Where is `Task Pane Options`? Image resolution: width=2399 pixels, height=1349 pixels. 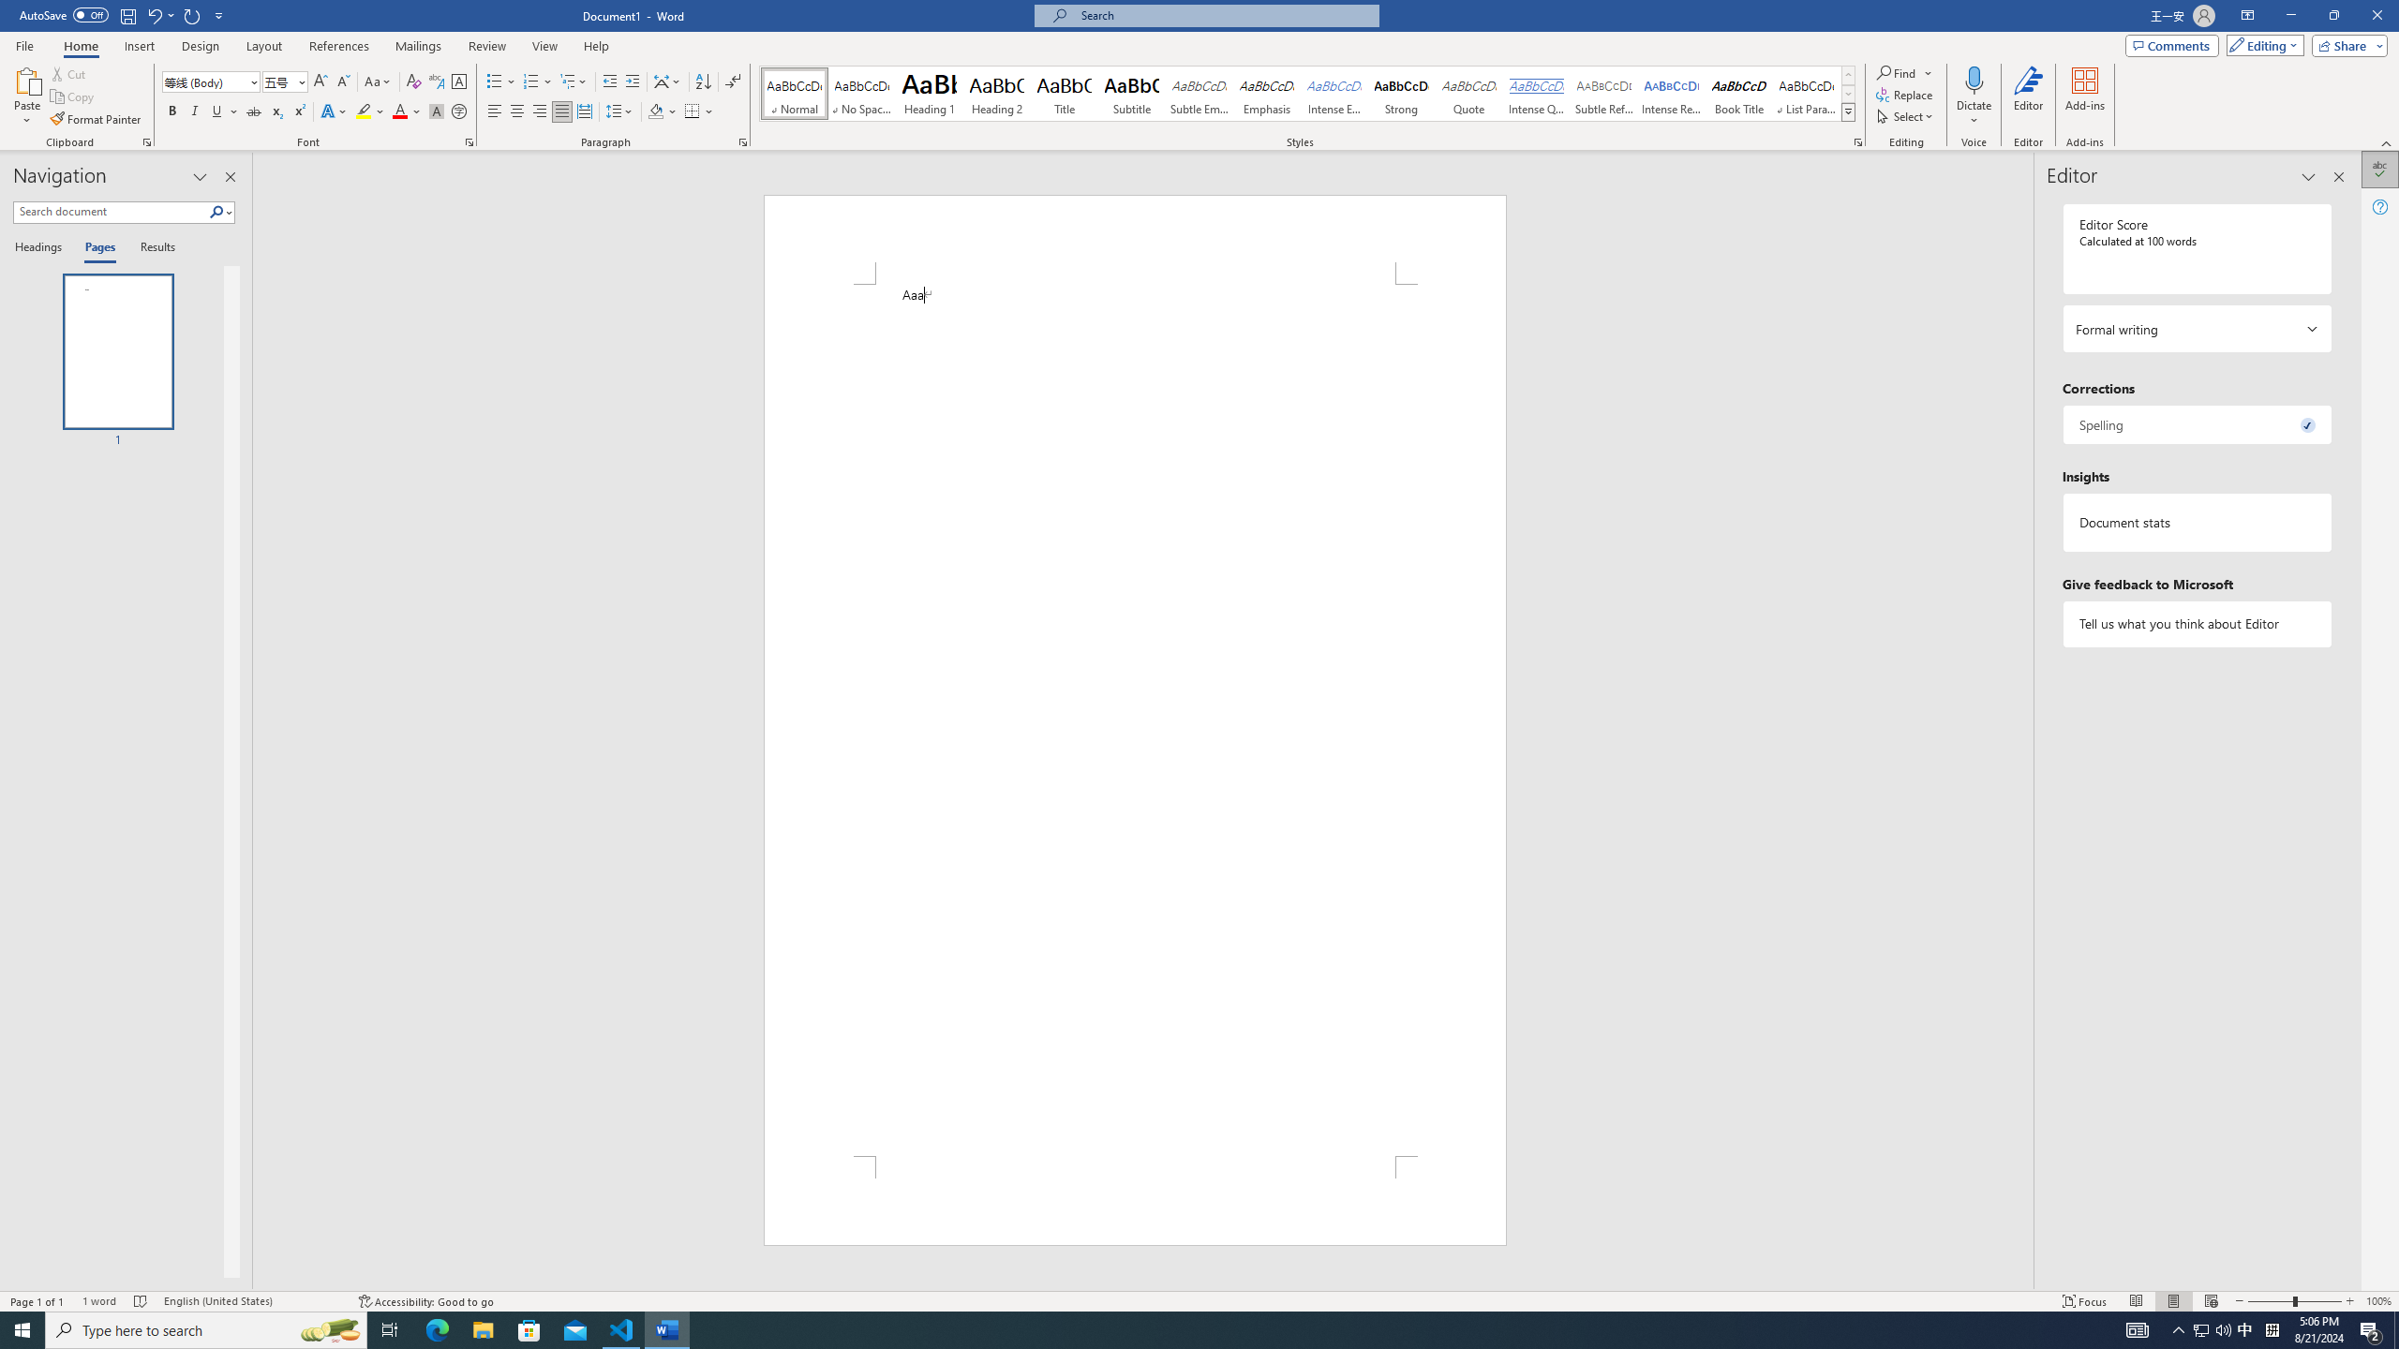 Task Pane Options is located at coordinates (201, 177).